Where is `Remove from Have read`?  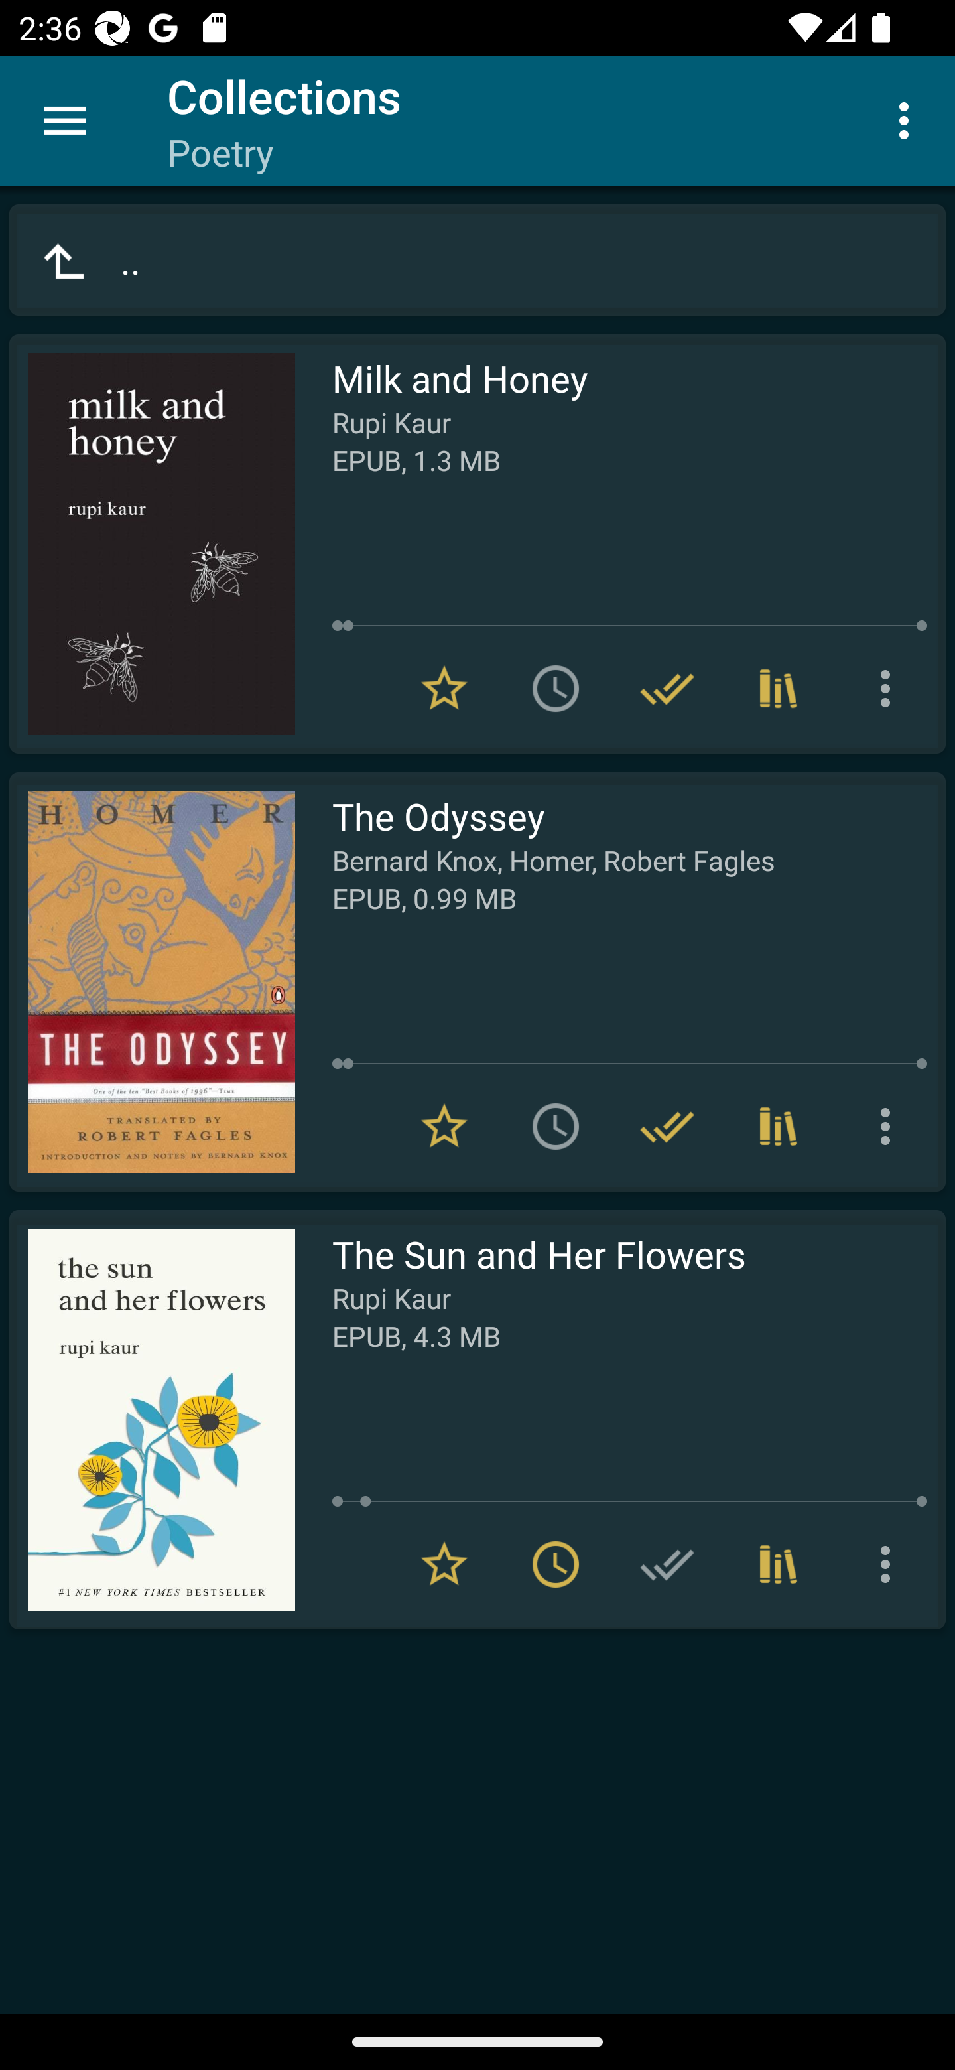
Remove from Have read is located at coordinates (667, 689).